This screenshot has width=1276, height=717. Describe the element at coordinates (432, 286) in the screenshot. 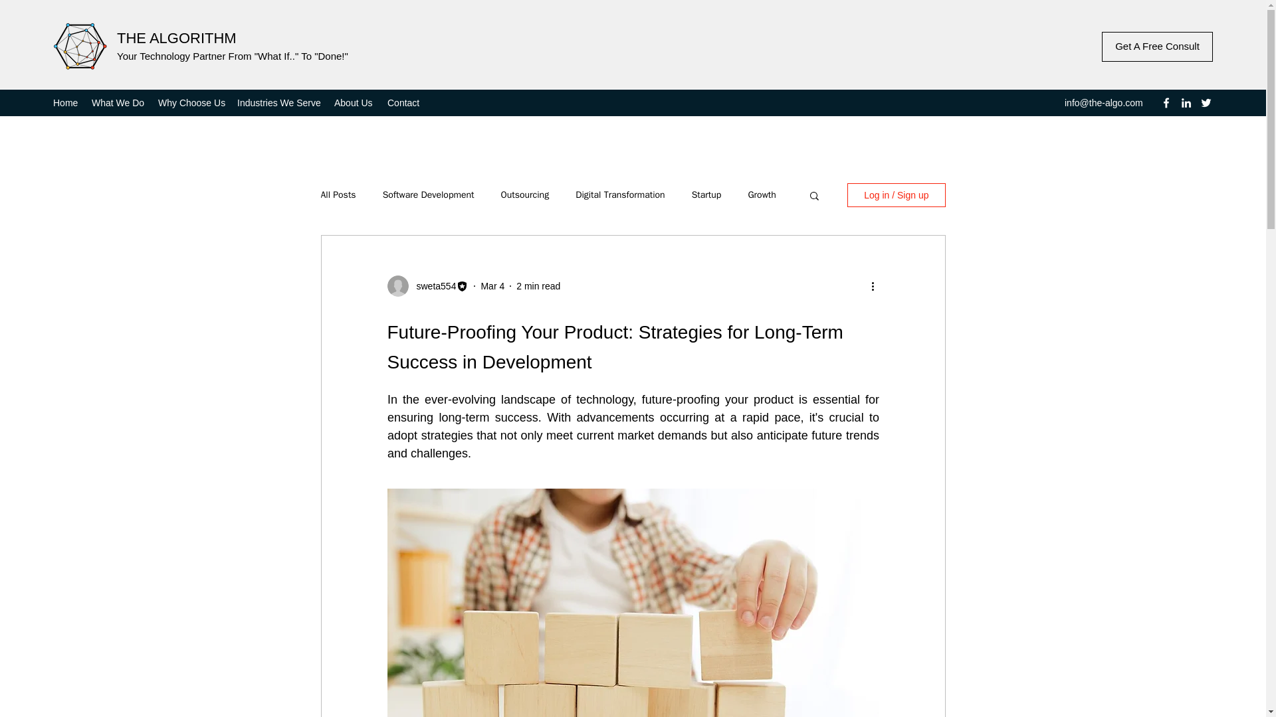

I see `sweta554` at that location.